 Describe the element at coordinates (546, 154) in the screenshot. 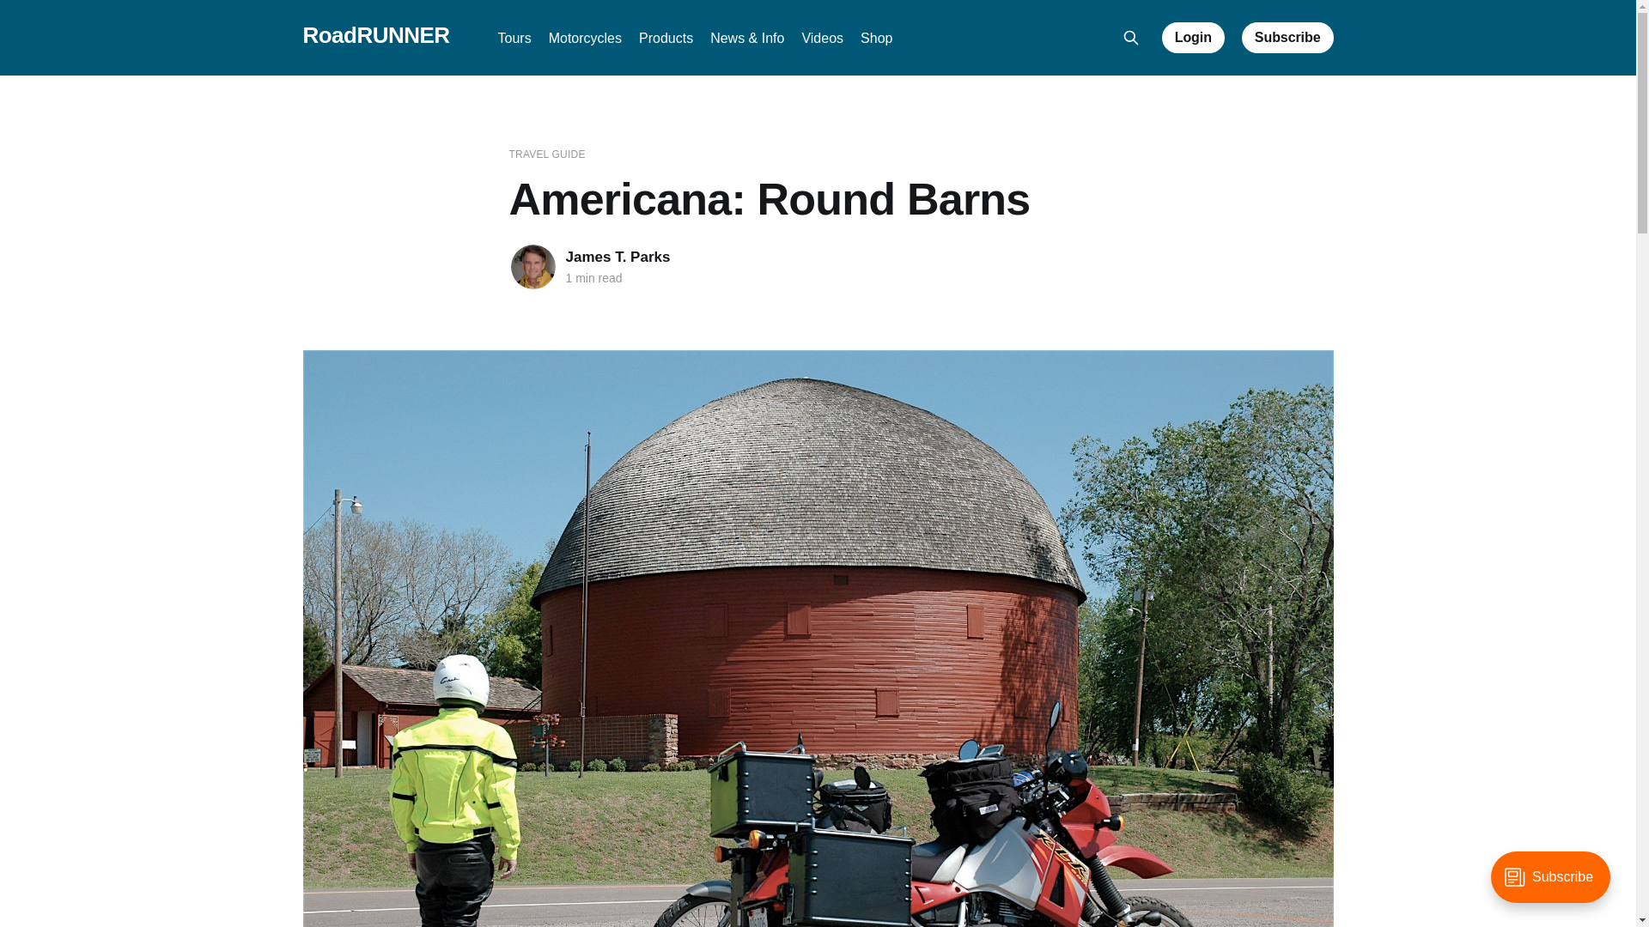

I see `TRAVEL GUIDE` at that location.